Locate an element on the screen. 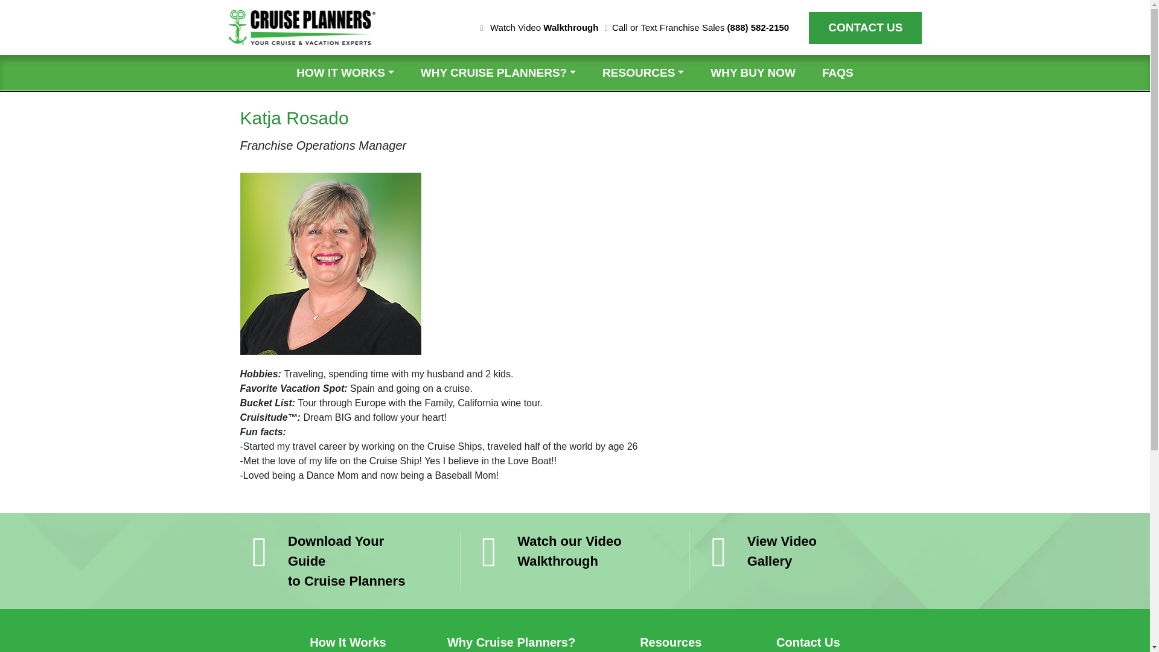  FAQS is located at coordinates (838, 72).